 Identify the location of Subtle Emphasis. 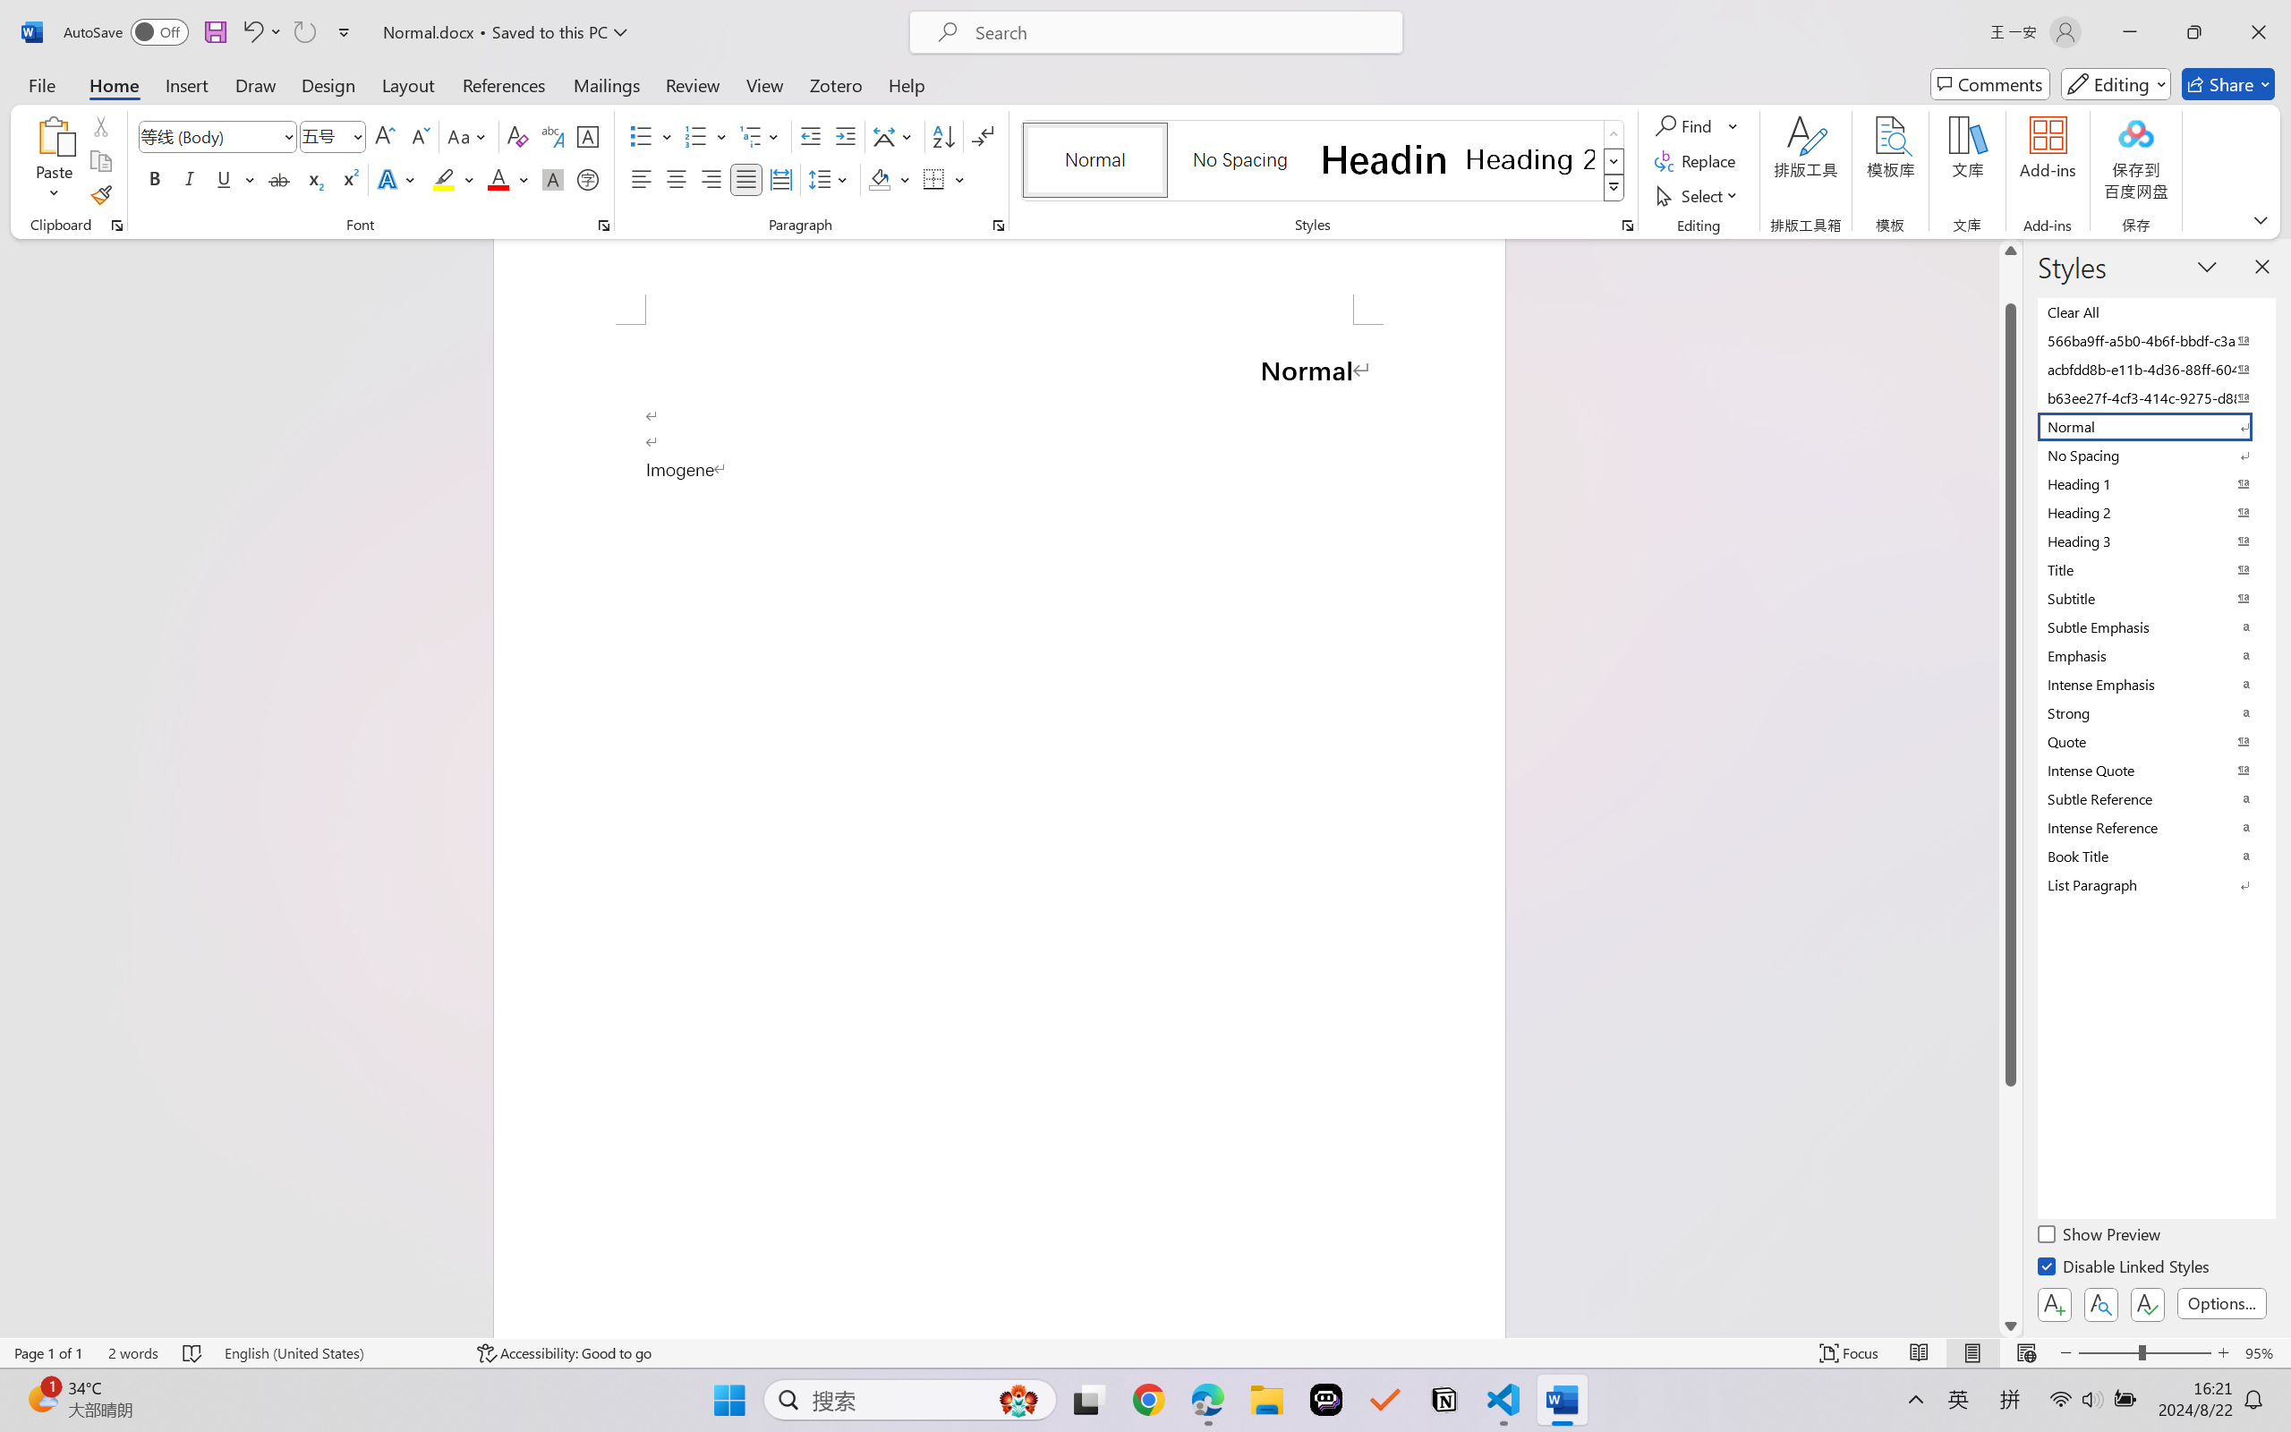
(2155, 626).